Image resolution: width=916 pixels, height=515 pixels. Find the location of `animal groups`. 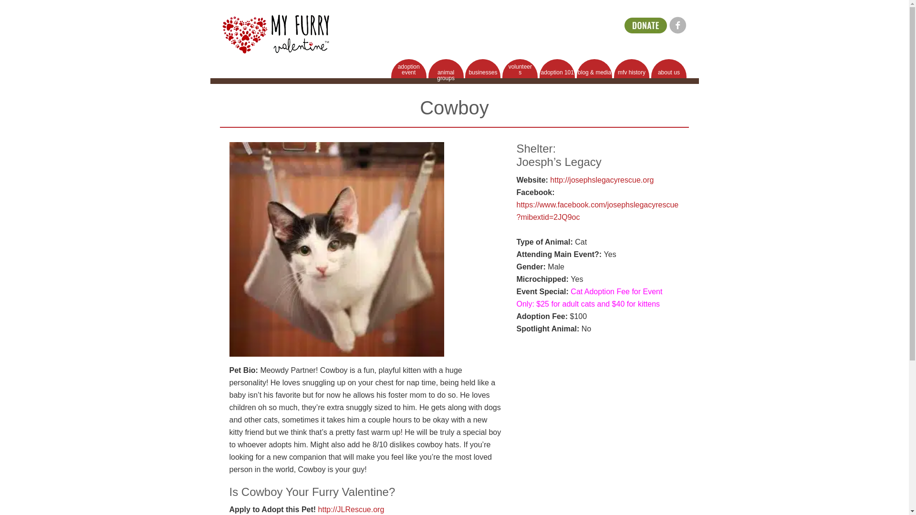

animal groups is located at coordinates (446, 69).